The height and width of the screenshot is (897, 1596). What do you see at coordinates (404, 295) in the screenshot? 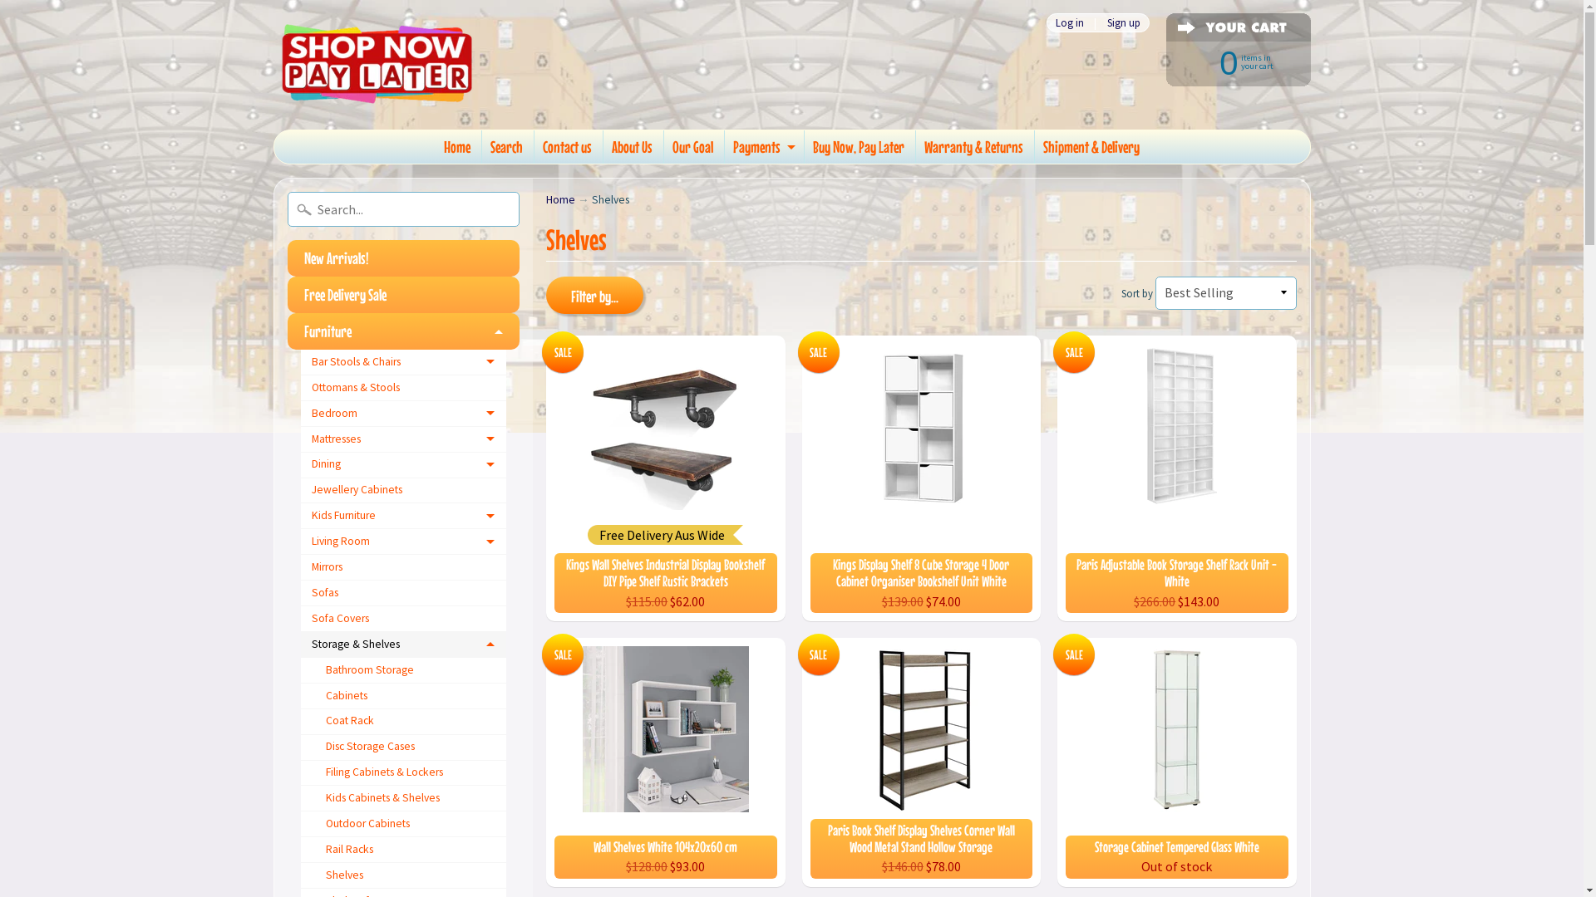
I see `Free Delivery Sale` at bounding box center [404, 295].